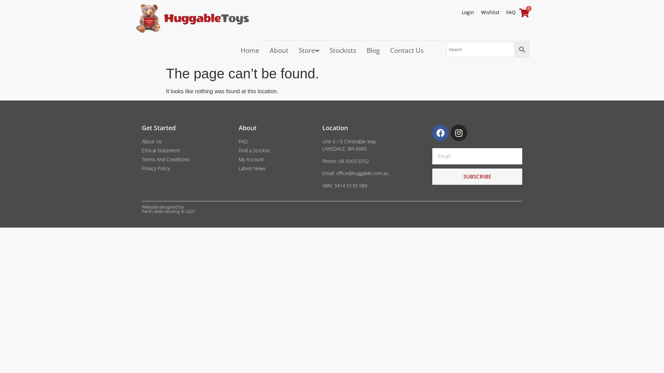 The height and width of the screenshot is (373, 664). Describe the element at coordinates (277, 142) in the screenshot. I see `FAQ` at that location.